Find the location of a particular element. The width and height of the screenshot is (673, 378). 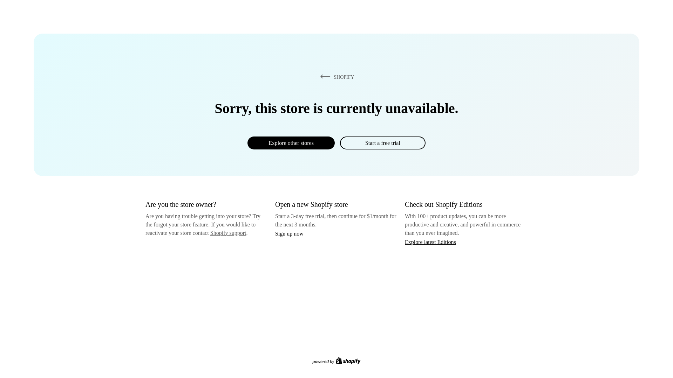

Sign up now is located at coordinates (289, 233).